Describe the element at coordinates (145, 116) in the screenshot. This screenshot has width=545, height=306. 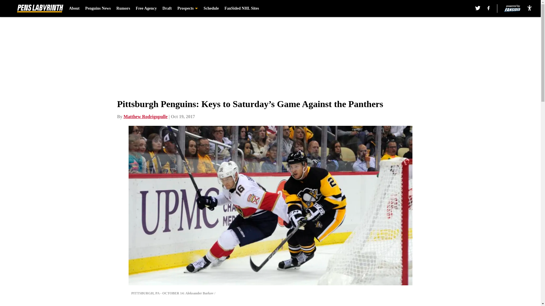
I see `Matthew Rodrigopulle` at that location.